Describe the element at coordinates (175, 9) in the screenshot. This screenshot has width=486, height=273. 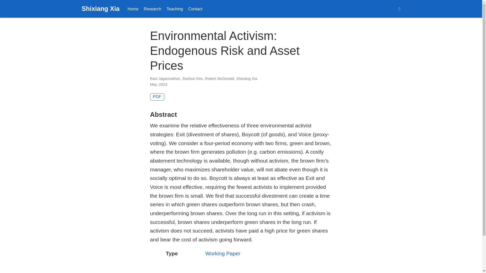
I see `Teaching` at that location.